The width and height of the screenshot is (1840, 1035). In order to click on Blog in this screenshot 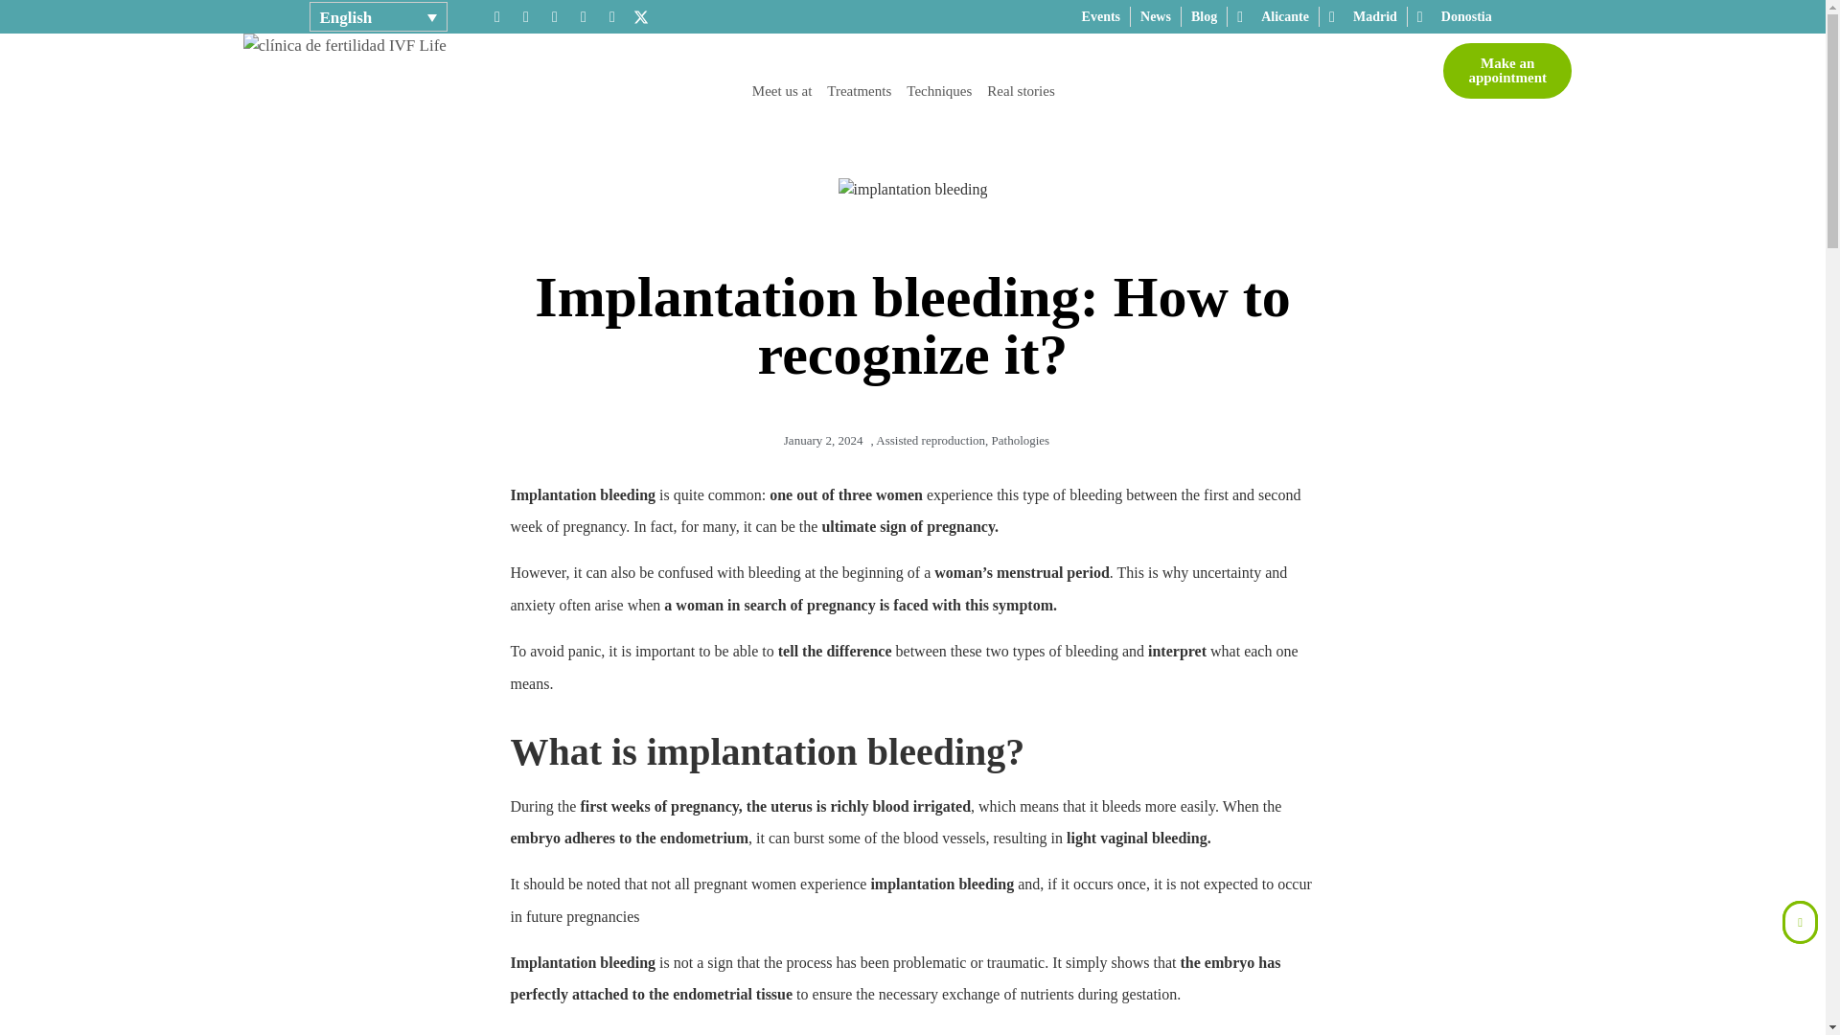, I will do `click(1204, 16)`.